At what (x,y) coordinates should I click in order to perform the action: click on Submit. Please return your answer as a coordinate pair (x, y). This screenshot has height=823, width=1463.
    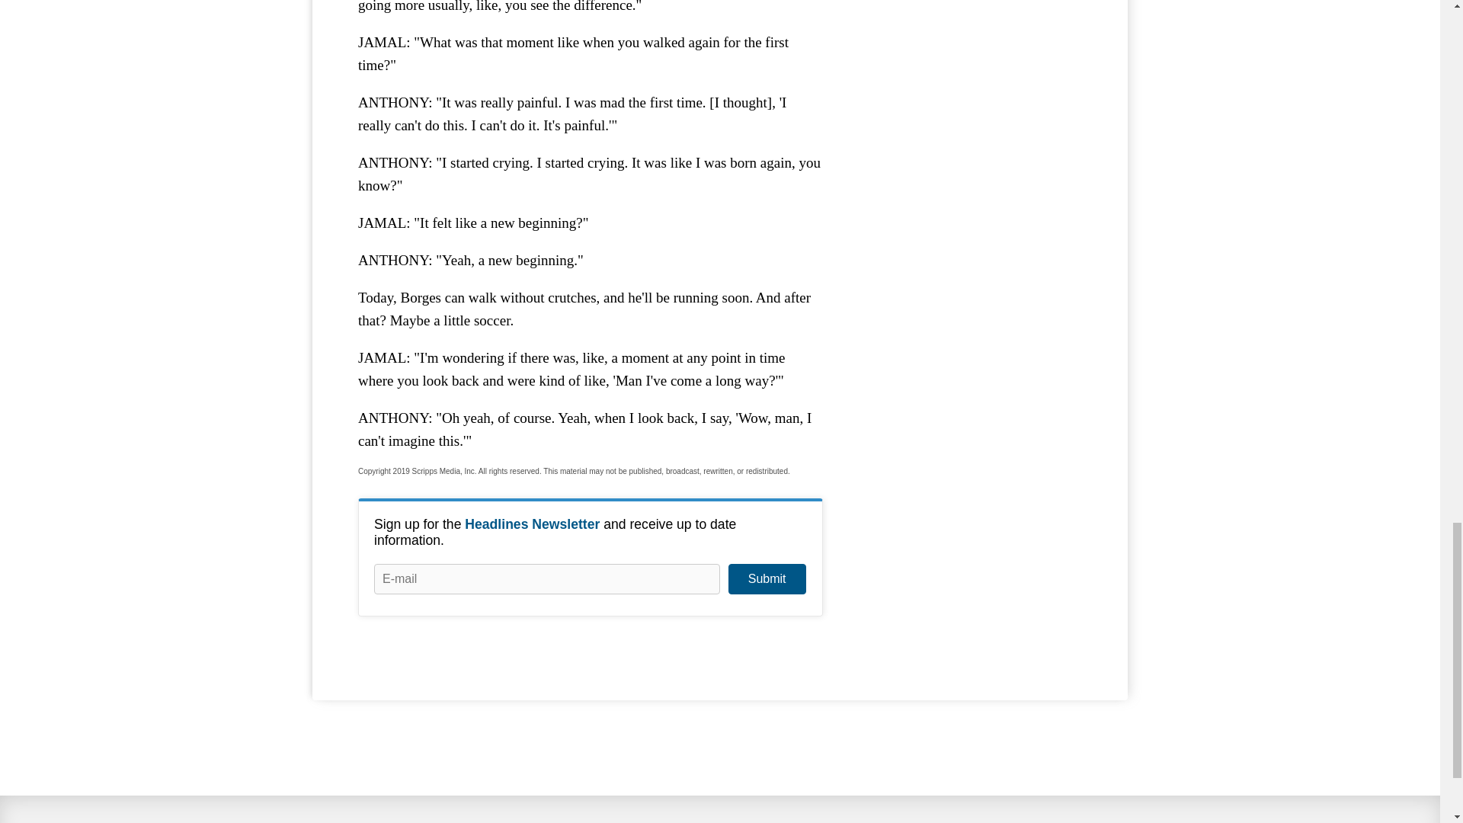
    Looking at the image, I should click on (767, 578).